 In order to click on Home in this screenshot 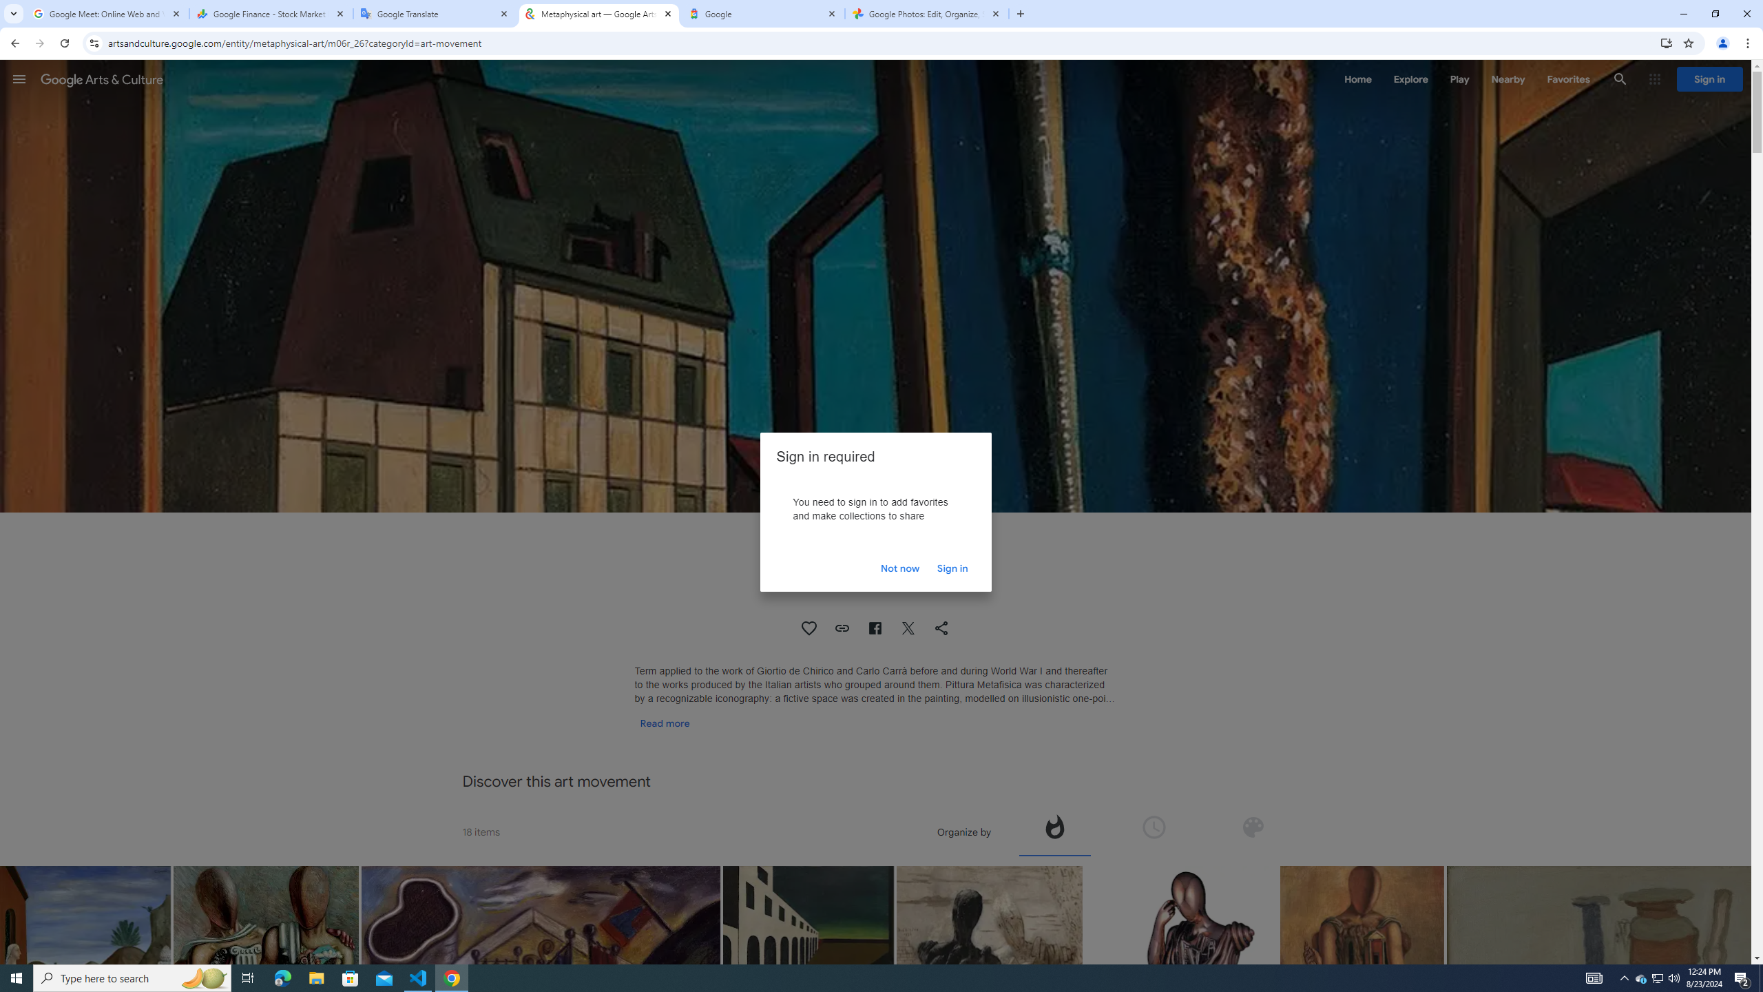, I will do `click(1357, 79)`.